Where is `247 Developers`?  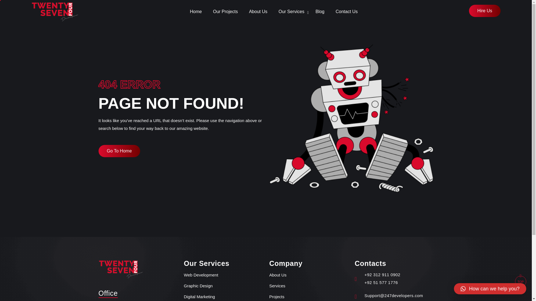
247 Developers is located at coordinates (55, 11).